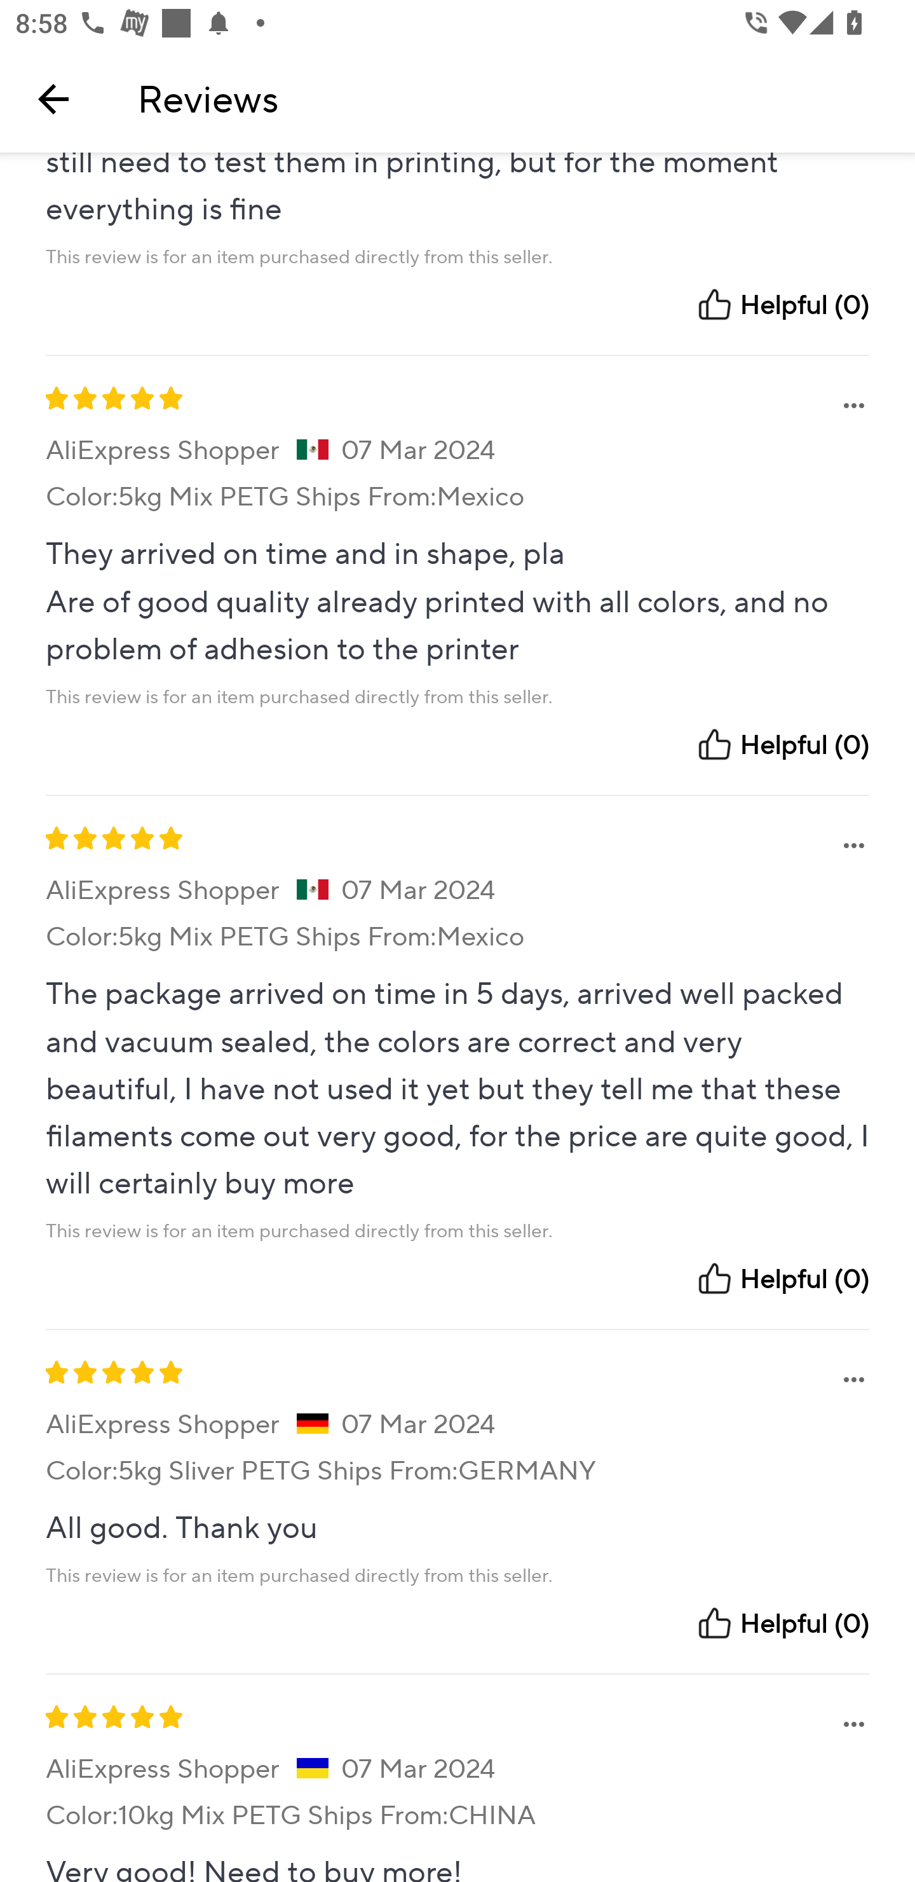  Describe the element at coordinates (782, 1279) in the screenshot. I see `Helpful (0)` at that location.